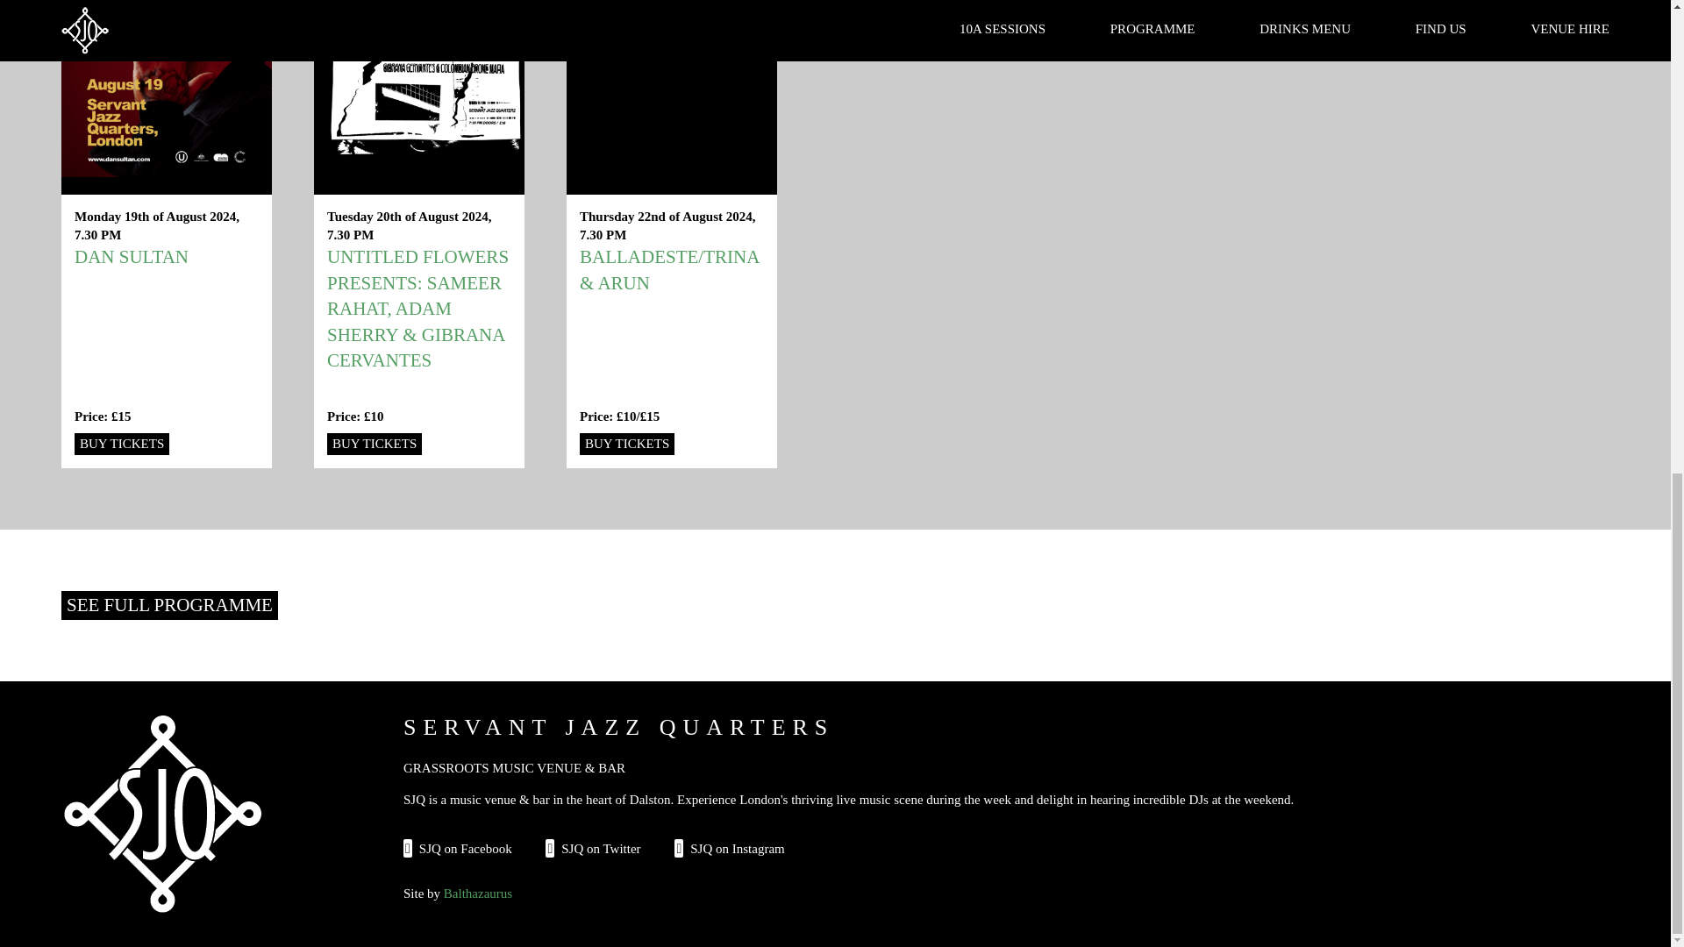  I want to click on SEE FULL PROGRAMME, so click(168, 605).